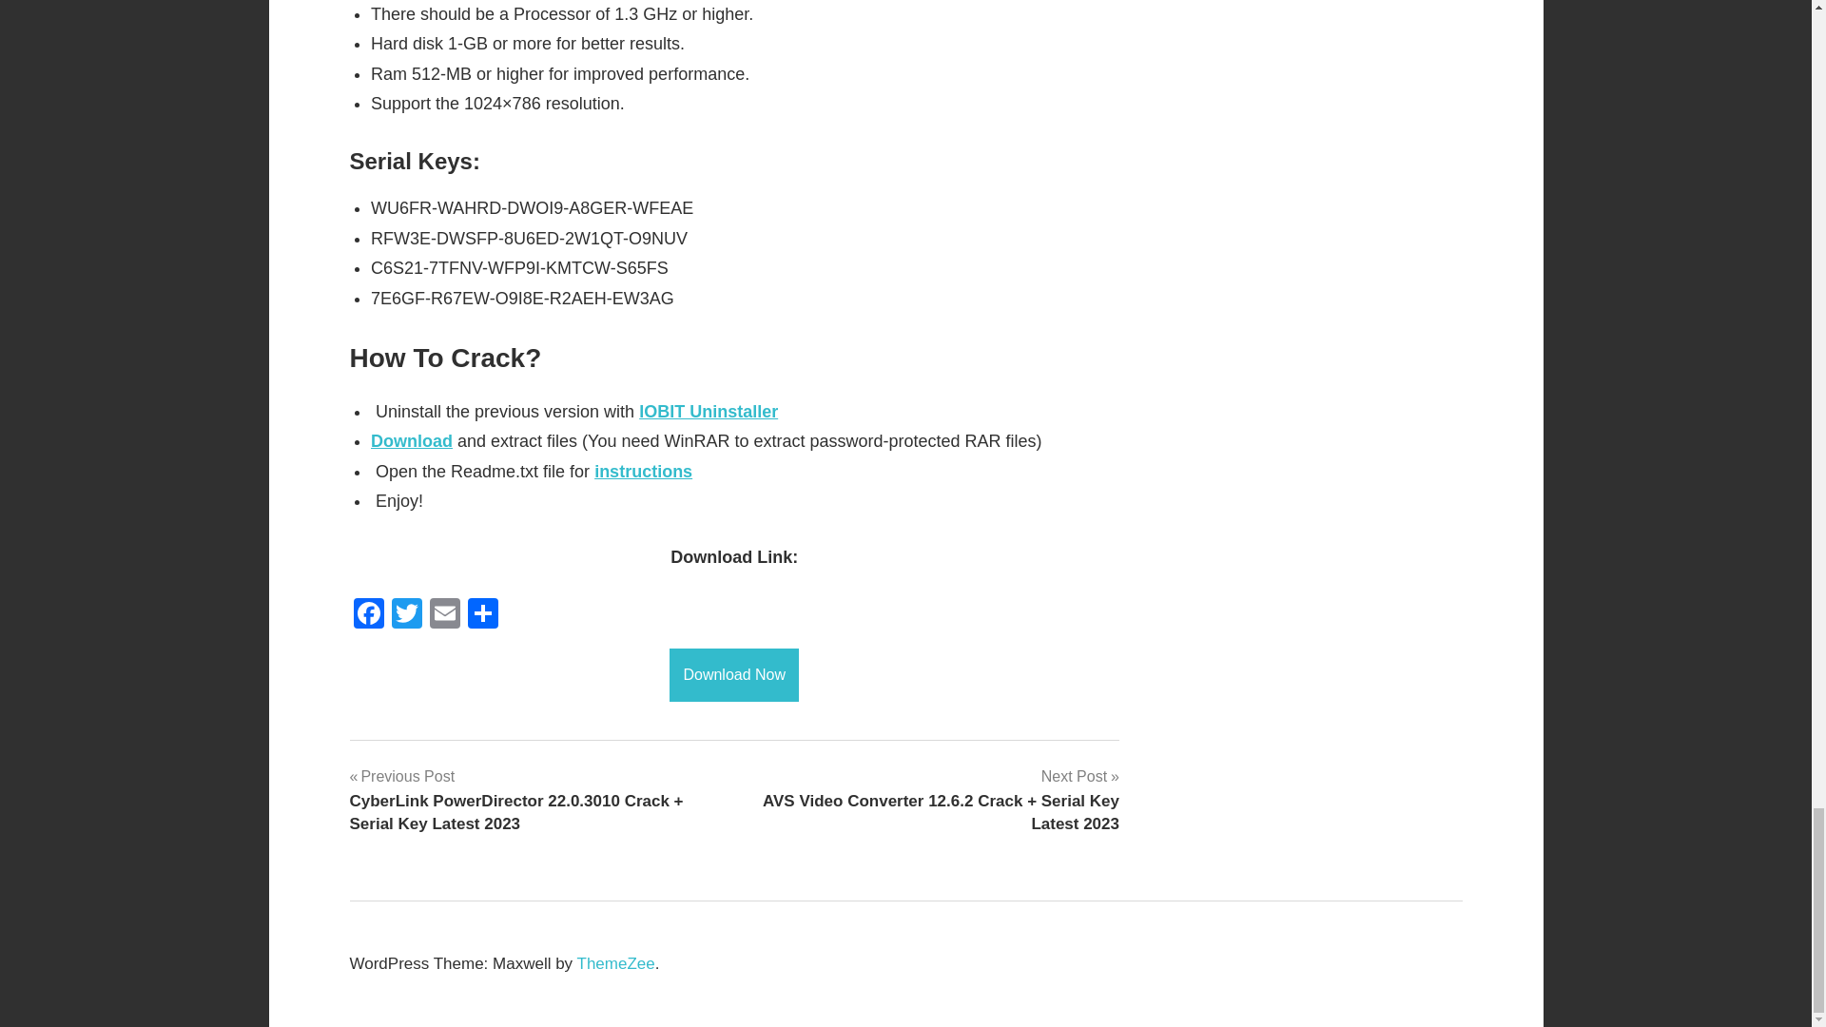 The width and height of the screenshot is (1826, 1027). What do you see at coordinates (411, 441) in the screenshot?
I see `Download` at bounding box center [411, 441].